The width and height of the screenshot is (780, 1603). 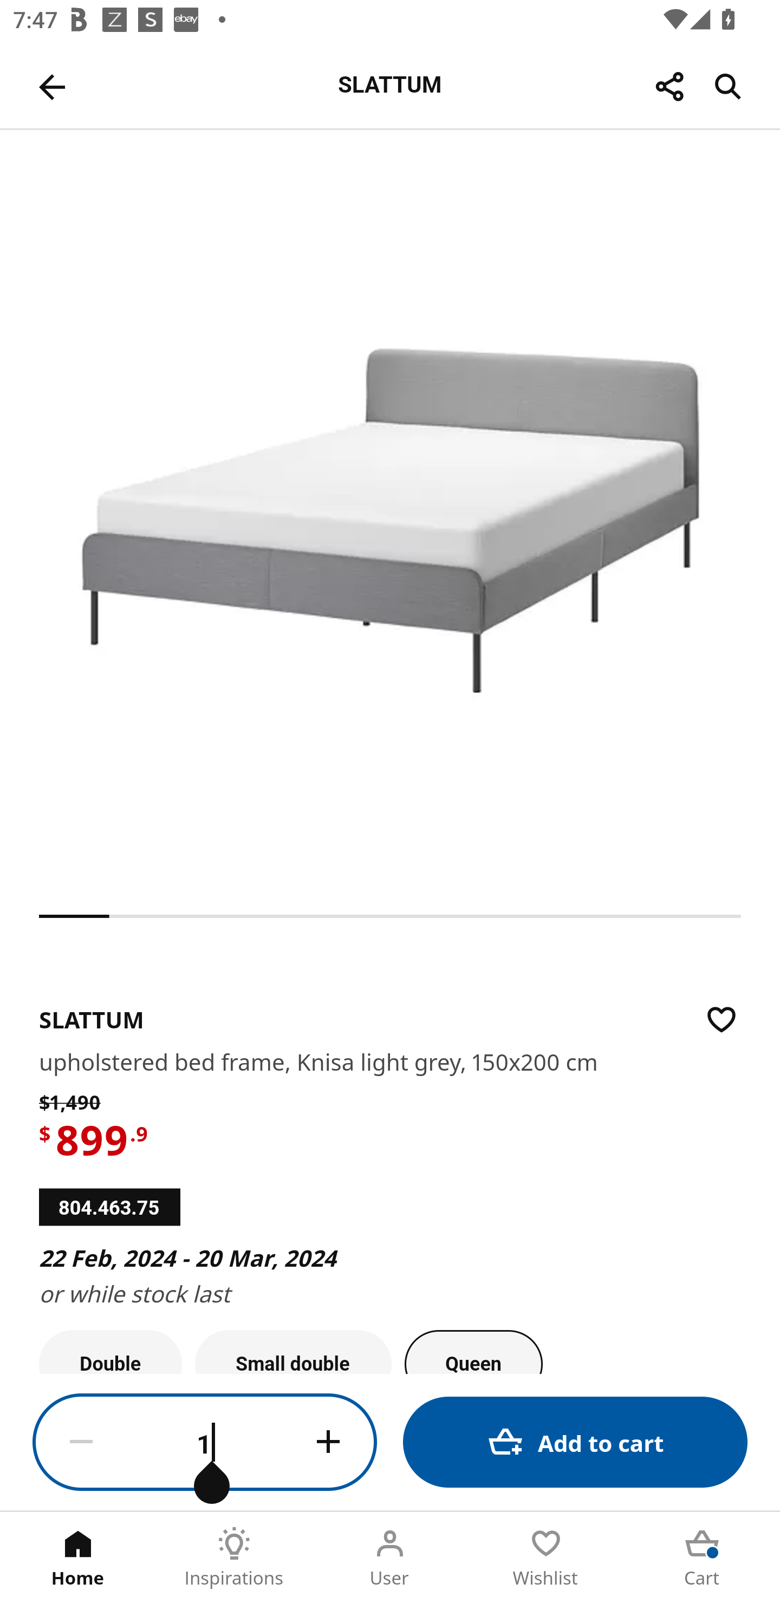 I want to click on Queen, so click(x=473, y=1352).